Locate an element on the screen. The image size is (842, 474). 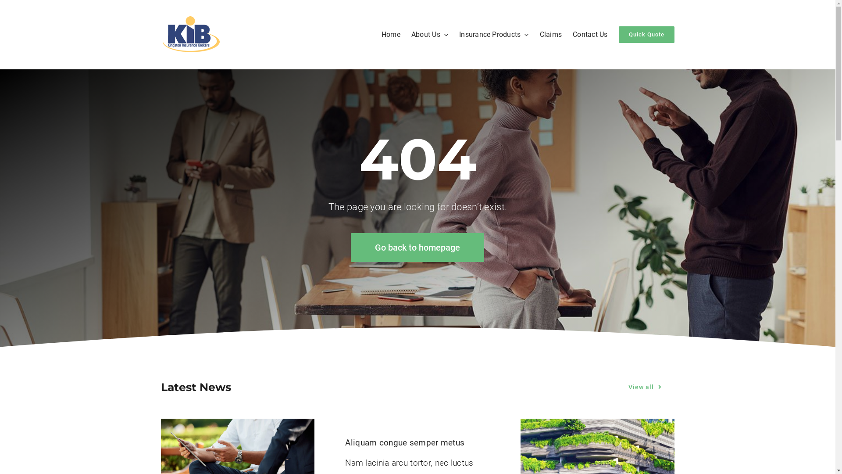
Contact Us is located at coordinates (590, 35).